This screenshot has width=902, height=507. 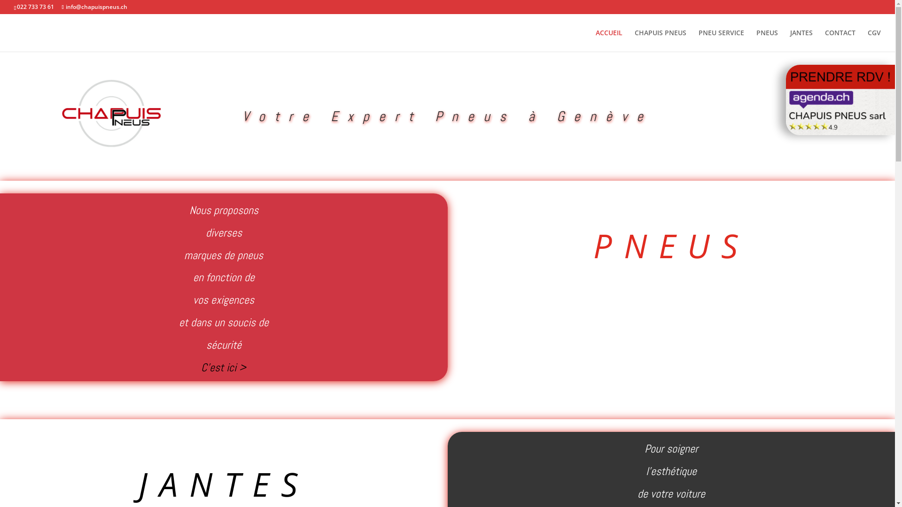 I want to click on JANTES, so click(x=801, y=40).